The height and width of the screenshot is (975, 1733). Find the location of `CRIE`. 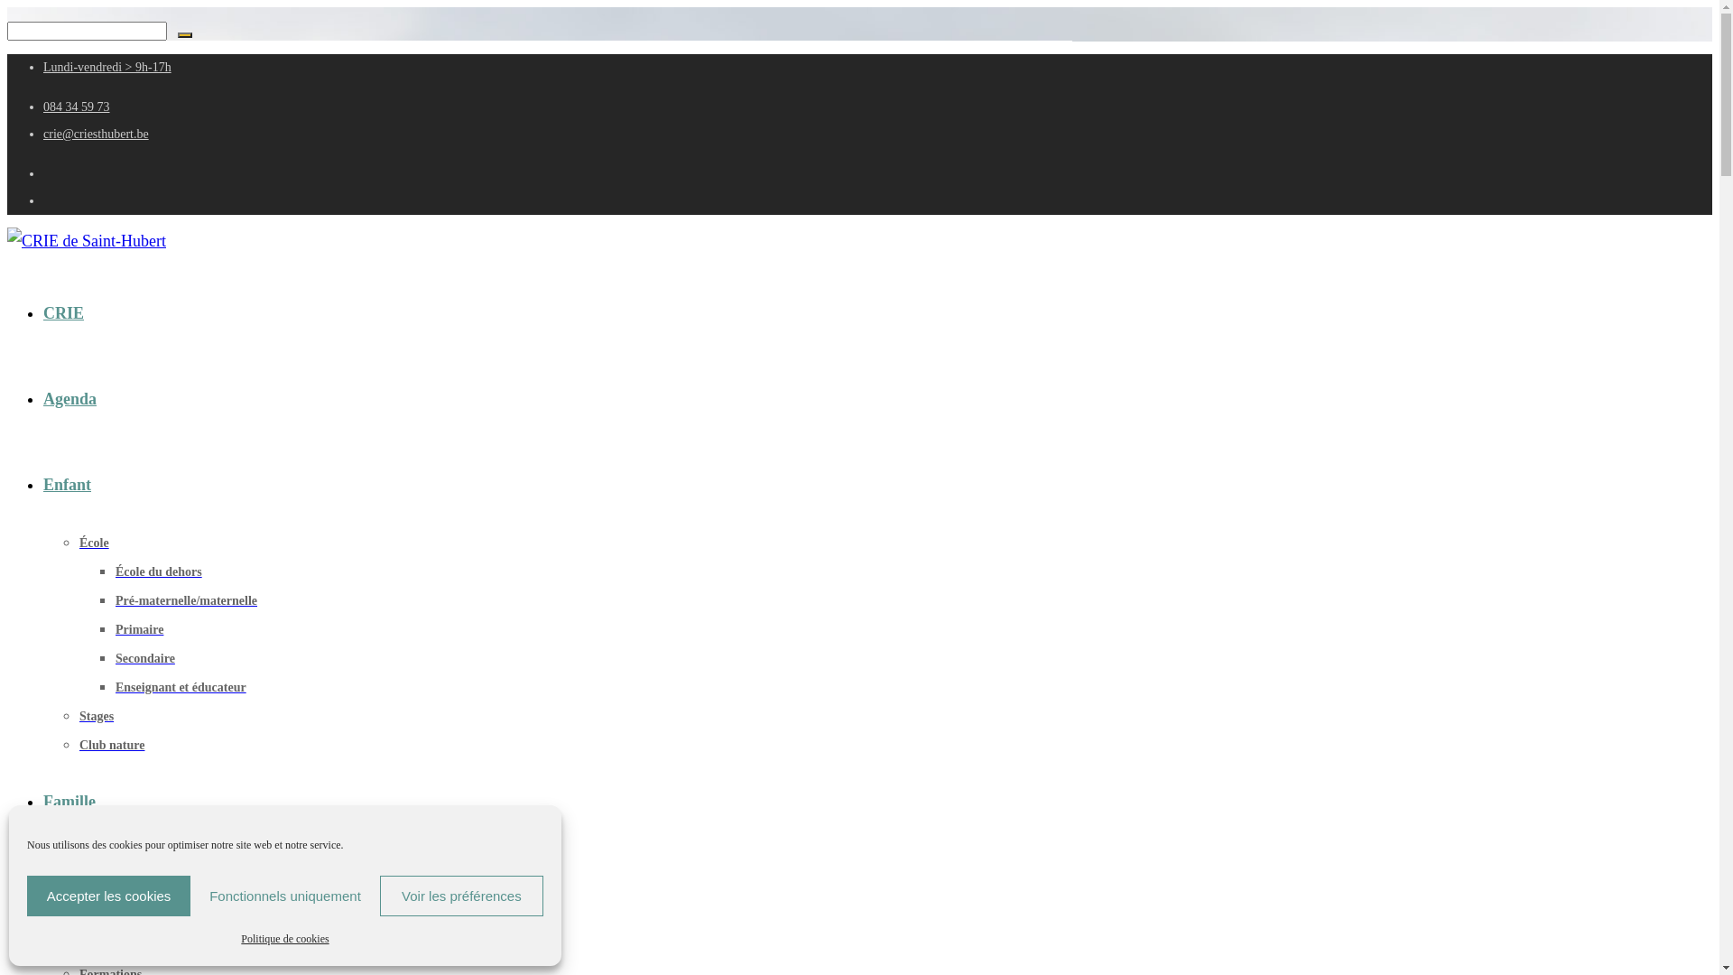

CRIE is located at coordinates (80, 313).